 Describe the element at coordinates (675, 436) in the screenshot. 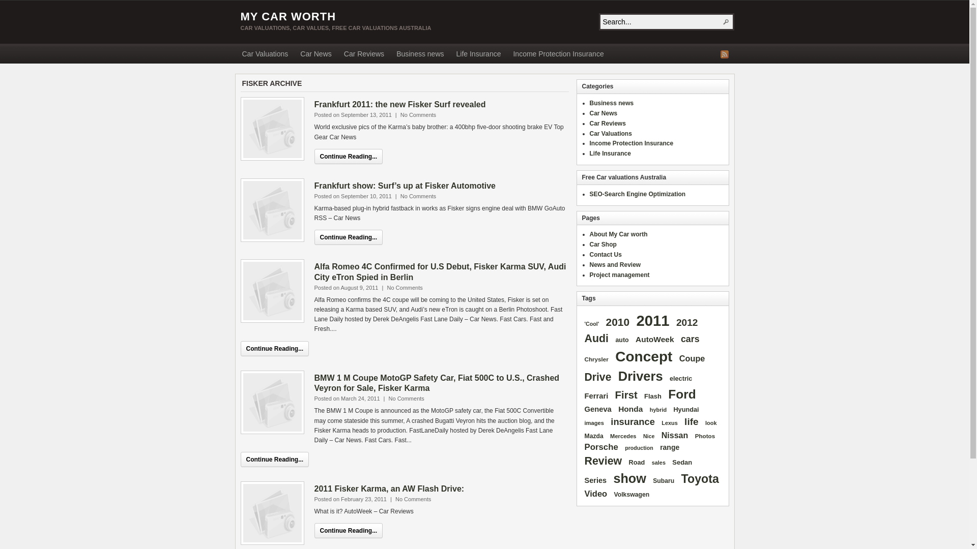

I see `Nissan` at that location.